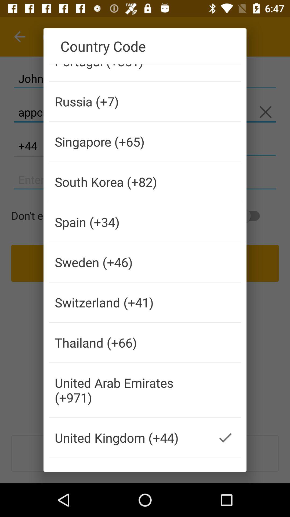 Image resolution: width=290 pixels, height=517 pixels. I want to click on launch icon above spain (+34) item, so click(129, 182).